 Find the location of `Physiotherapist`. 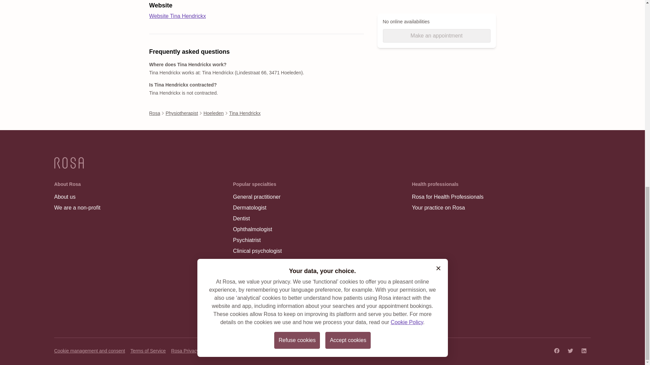

Physiotherapist is located at coordinates (182, 113).